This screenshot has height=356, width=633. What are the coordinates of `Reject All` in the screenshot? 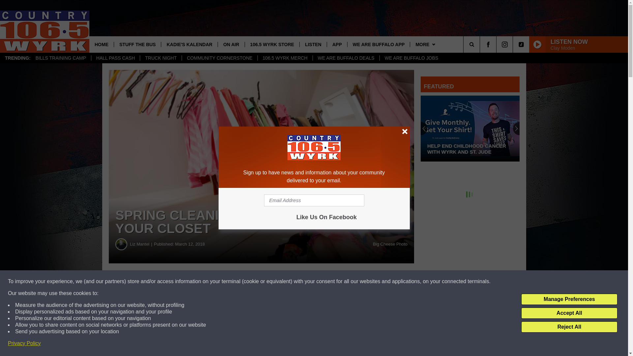 It's located at (569, 327).